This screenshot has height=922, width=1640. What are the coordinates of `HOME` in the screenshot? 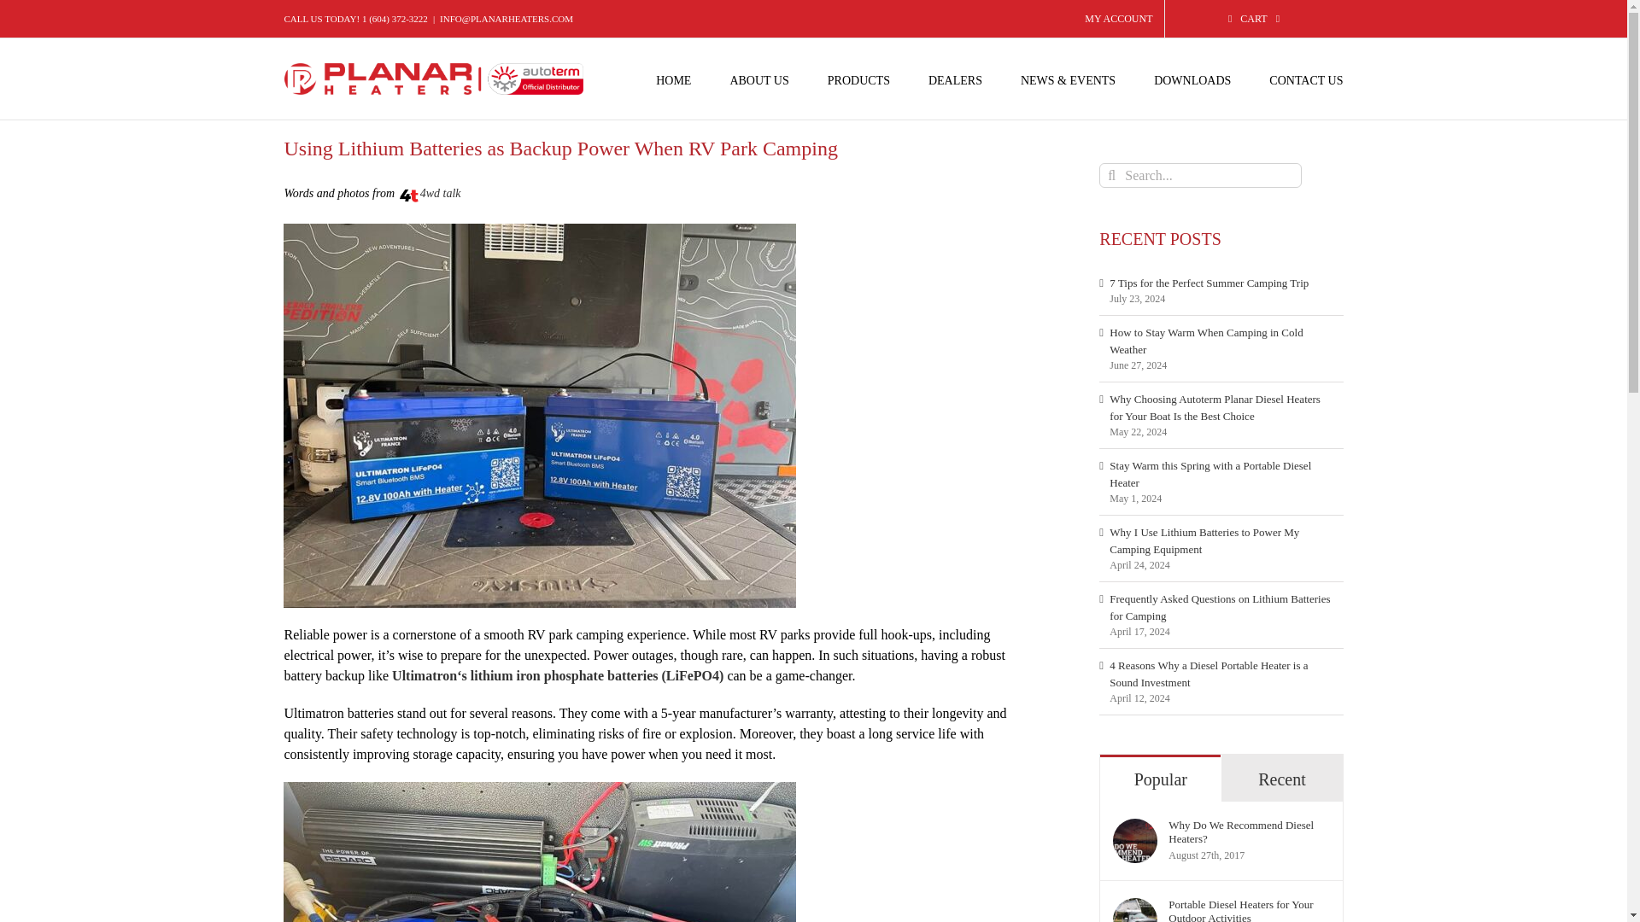 It's located at (673, 79).